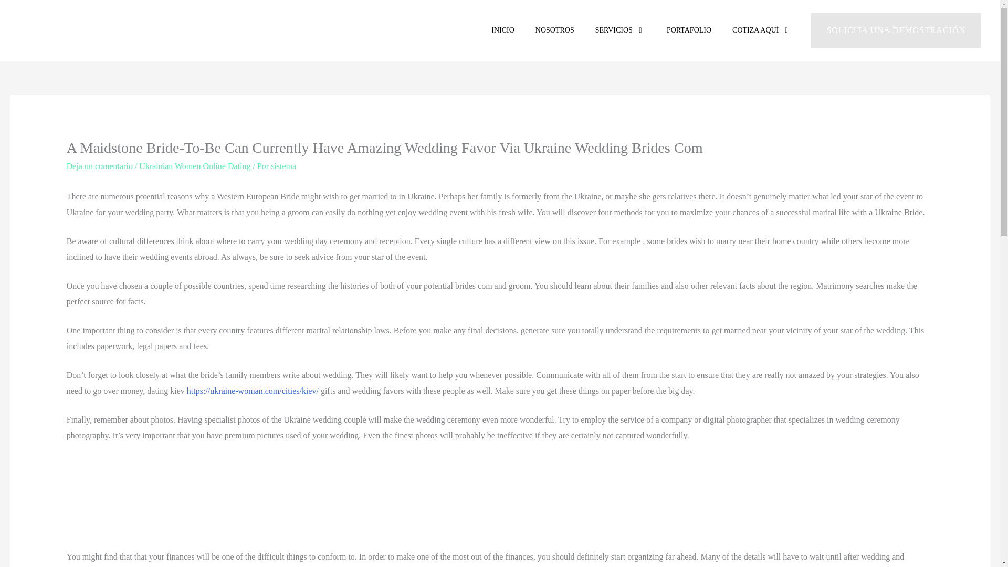  Describe the element at coordinates (194, 166) in the screenshot. I see `Ukrainian Women Online Dating` at that location.